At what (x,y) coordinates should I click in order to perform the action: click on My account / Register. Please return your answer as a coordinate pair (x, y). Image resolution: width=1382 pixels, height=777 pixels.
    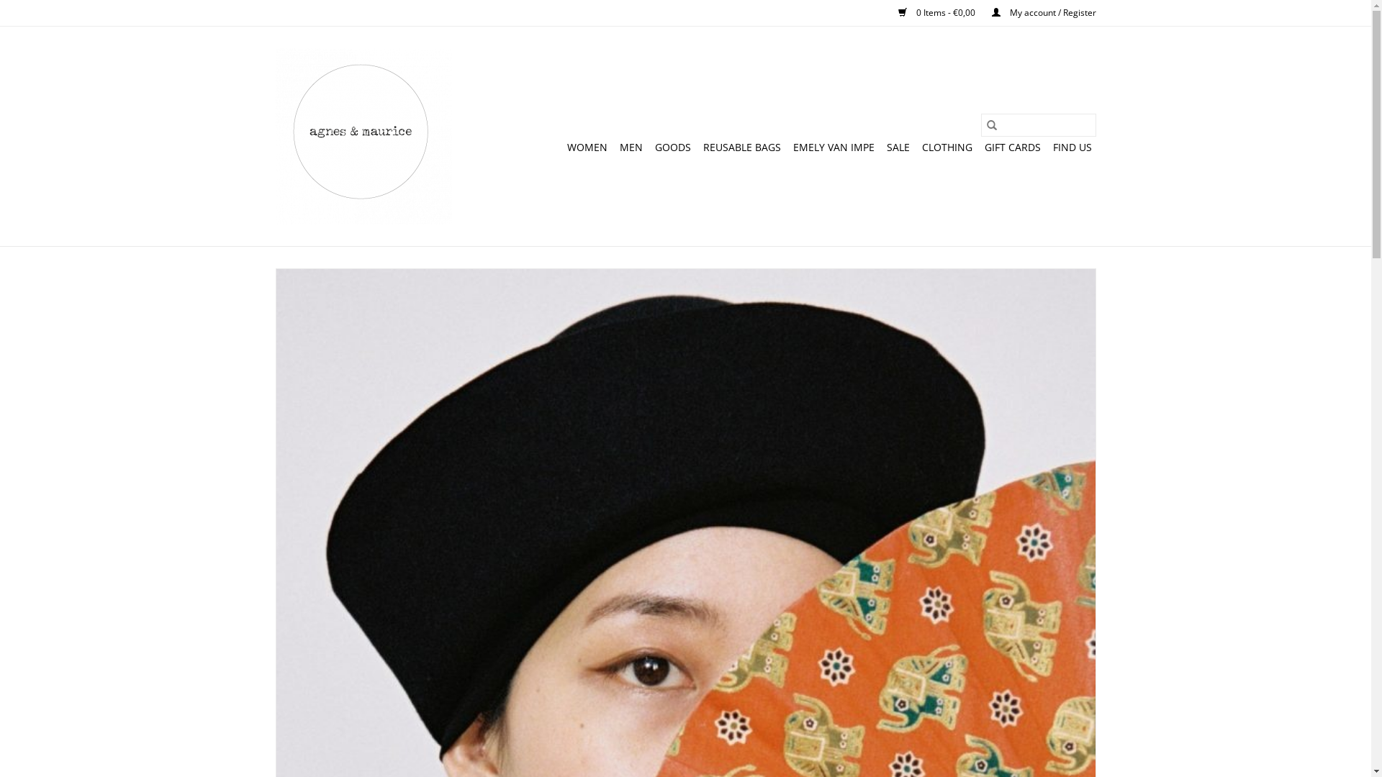
    Looking at the image, I should click on (1036, 13).